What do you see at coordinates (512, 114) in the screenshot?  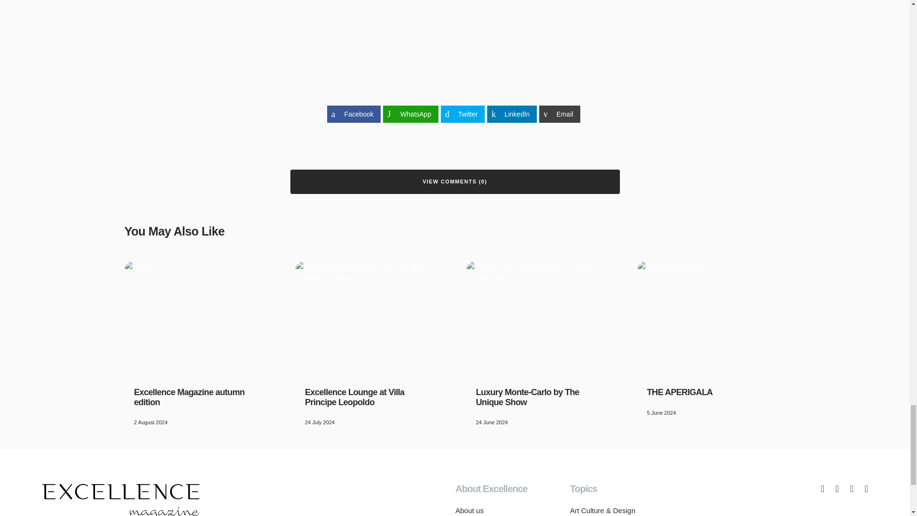 I see `Share on LinkedIn` at bounding box center [512, 114].